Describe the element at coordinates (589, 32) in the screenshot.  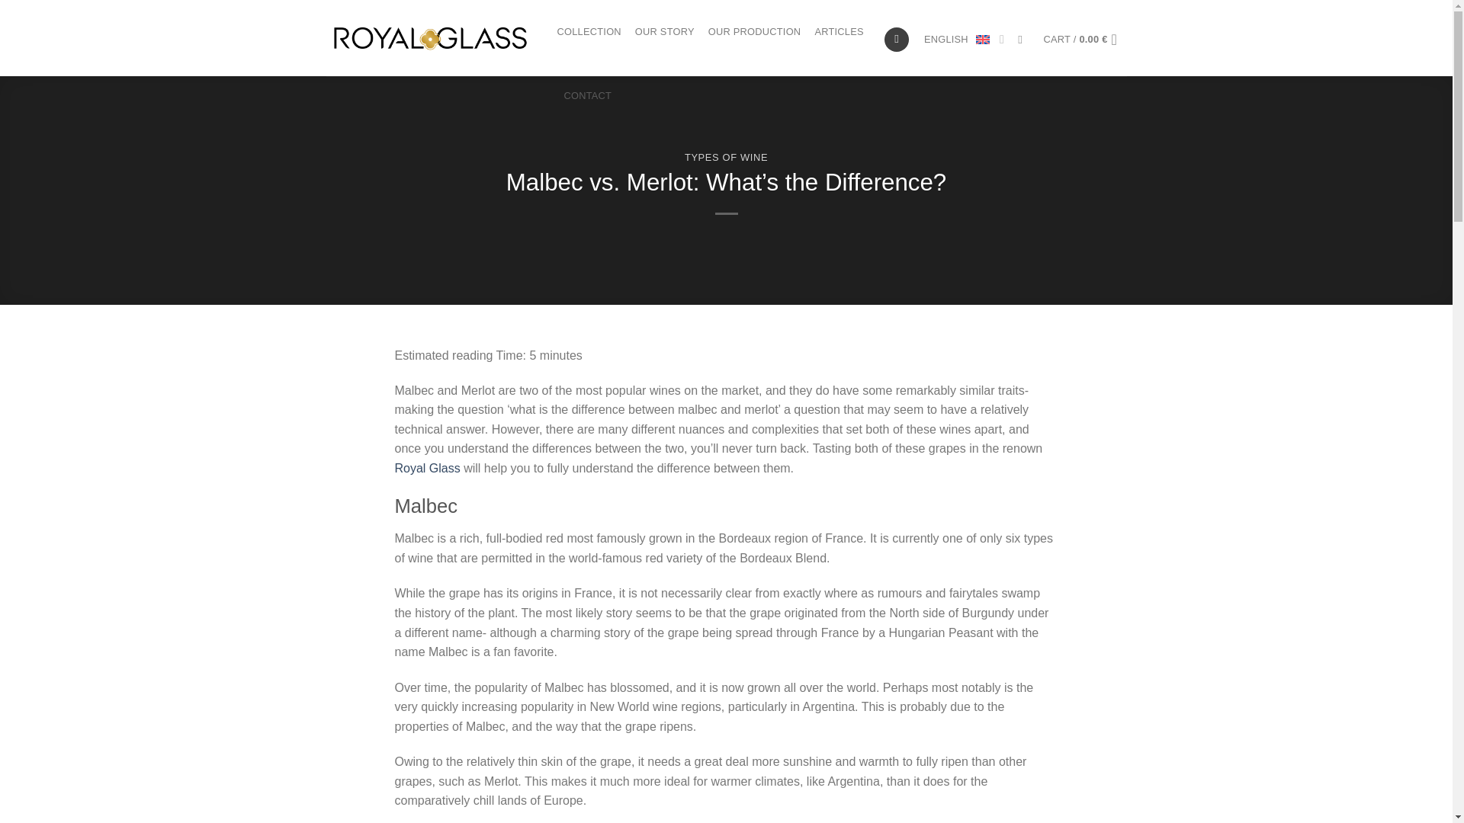
I see `COLLECTION` at that location.